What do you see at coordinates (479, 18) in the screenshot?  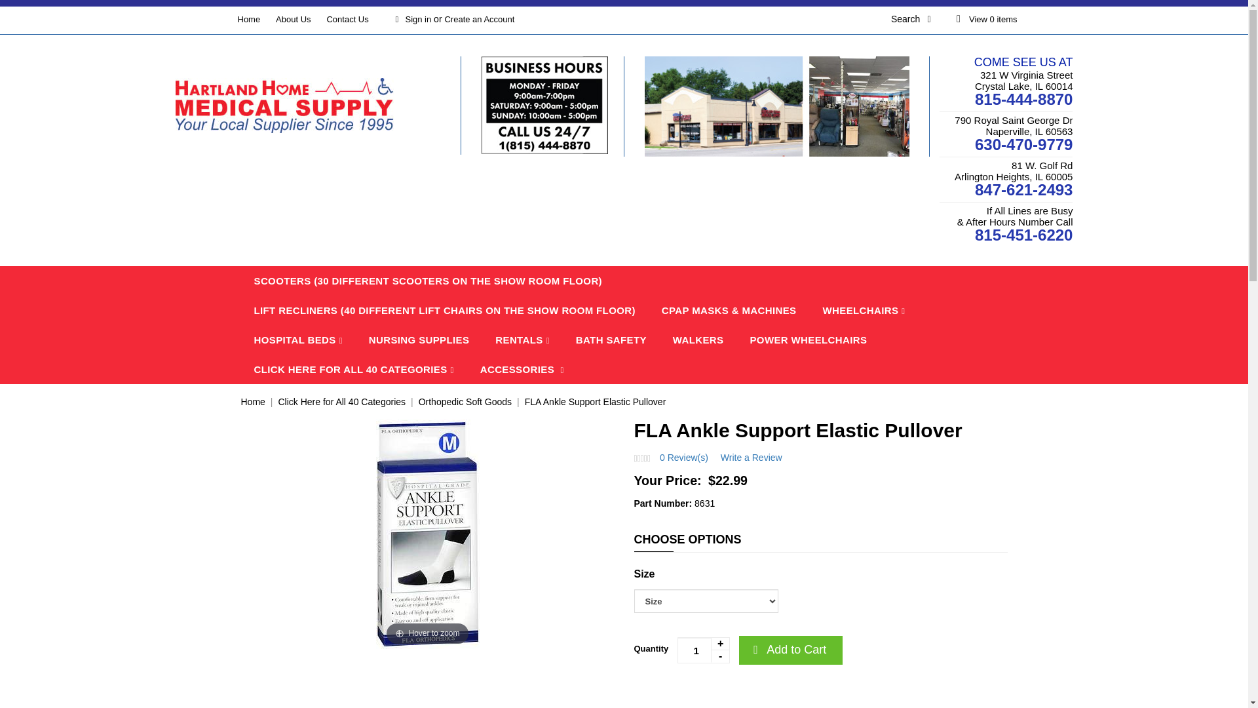 I see `Create an Account` at bounding box center [479, 18].